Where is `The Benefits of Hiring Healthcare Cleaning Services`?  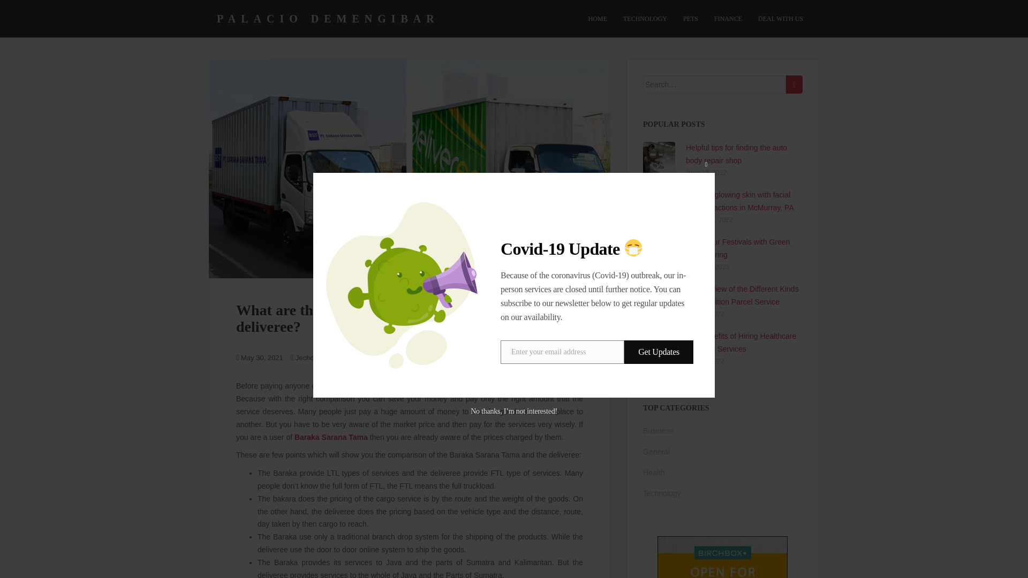
The Benefits of Hiring Healthcare Cleaning Services is located at coordinates (740, 342).